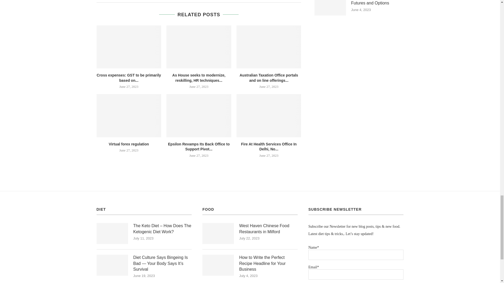  What do you see at coordinates (129, 115) in the screenshot?
I see `Virtual forex regulation` at bounding box center [129, 115].